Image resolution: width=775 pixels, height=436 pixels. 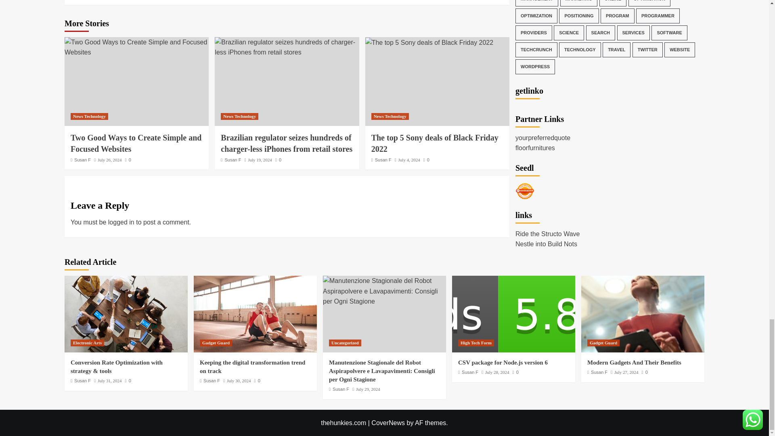 What do you see at coordinates (82, 159) in the screenshot?
I see `Susan F` at bounding box center [82, 159].